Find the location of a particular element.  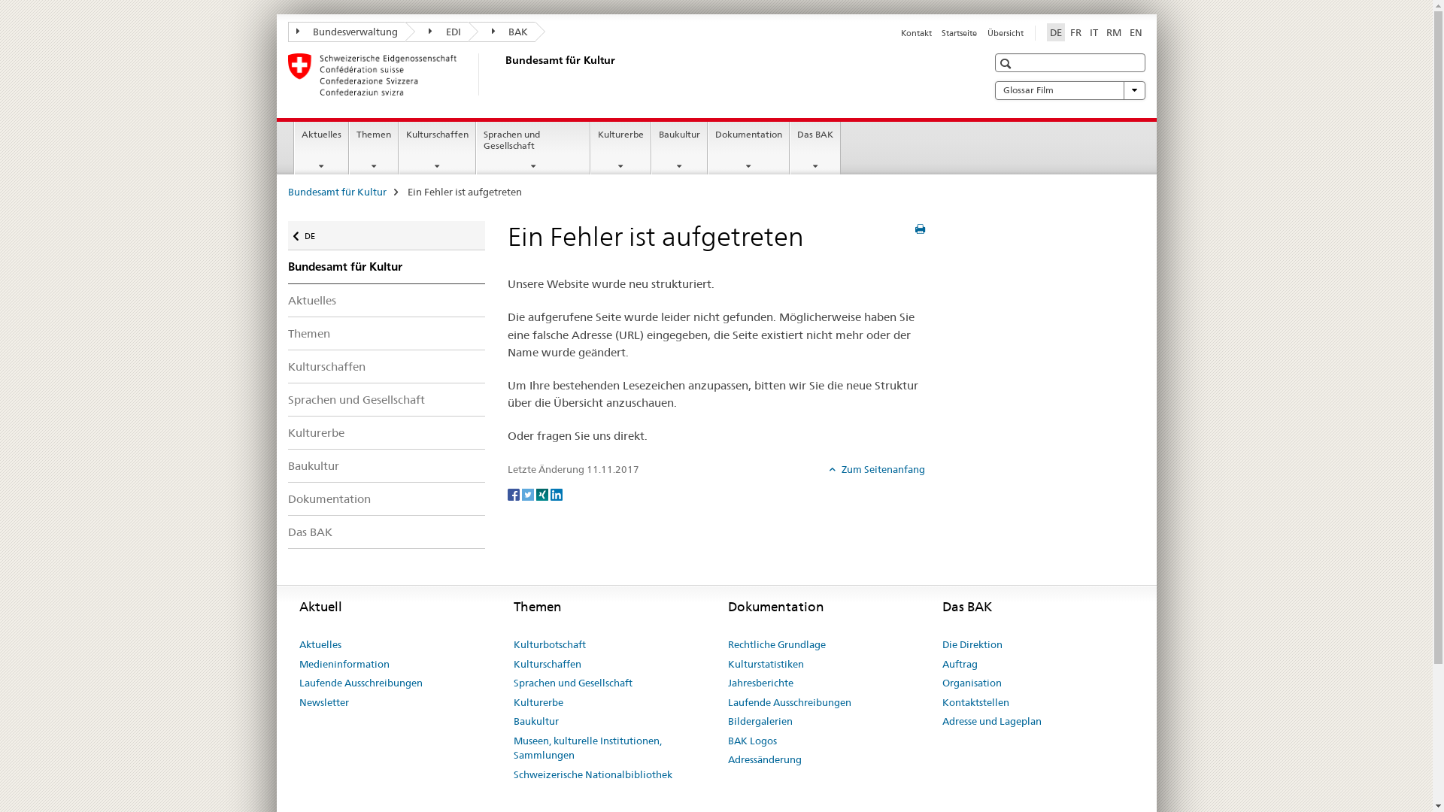

Laufende Ausschreibungen is located at coordinates (361, 683).